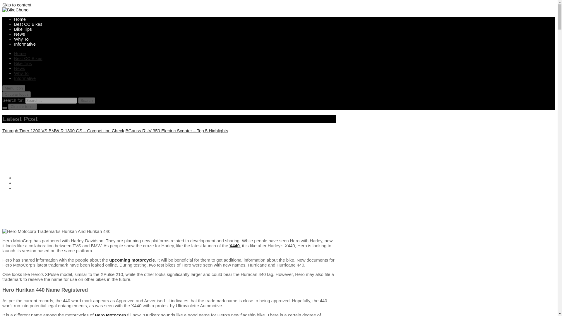 Image resolution: width=562 pixels, height=316 pixels. What do you see at coordinates (16, 94) in the screenshot?
I see `Circular focus` at bounding box center [16, 94].